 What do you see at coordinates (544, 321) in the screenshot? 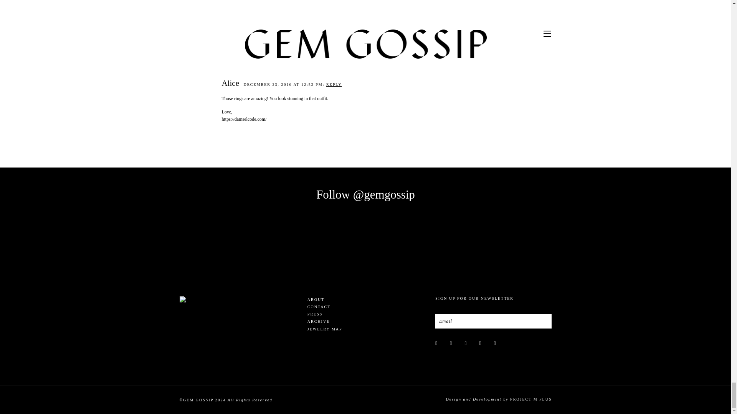
I see `Submit` at bounding box center [544, 321].